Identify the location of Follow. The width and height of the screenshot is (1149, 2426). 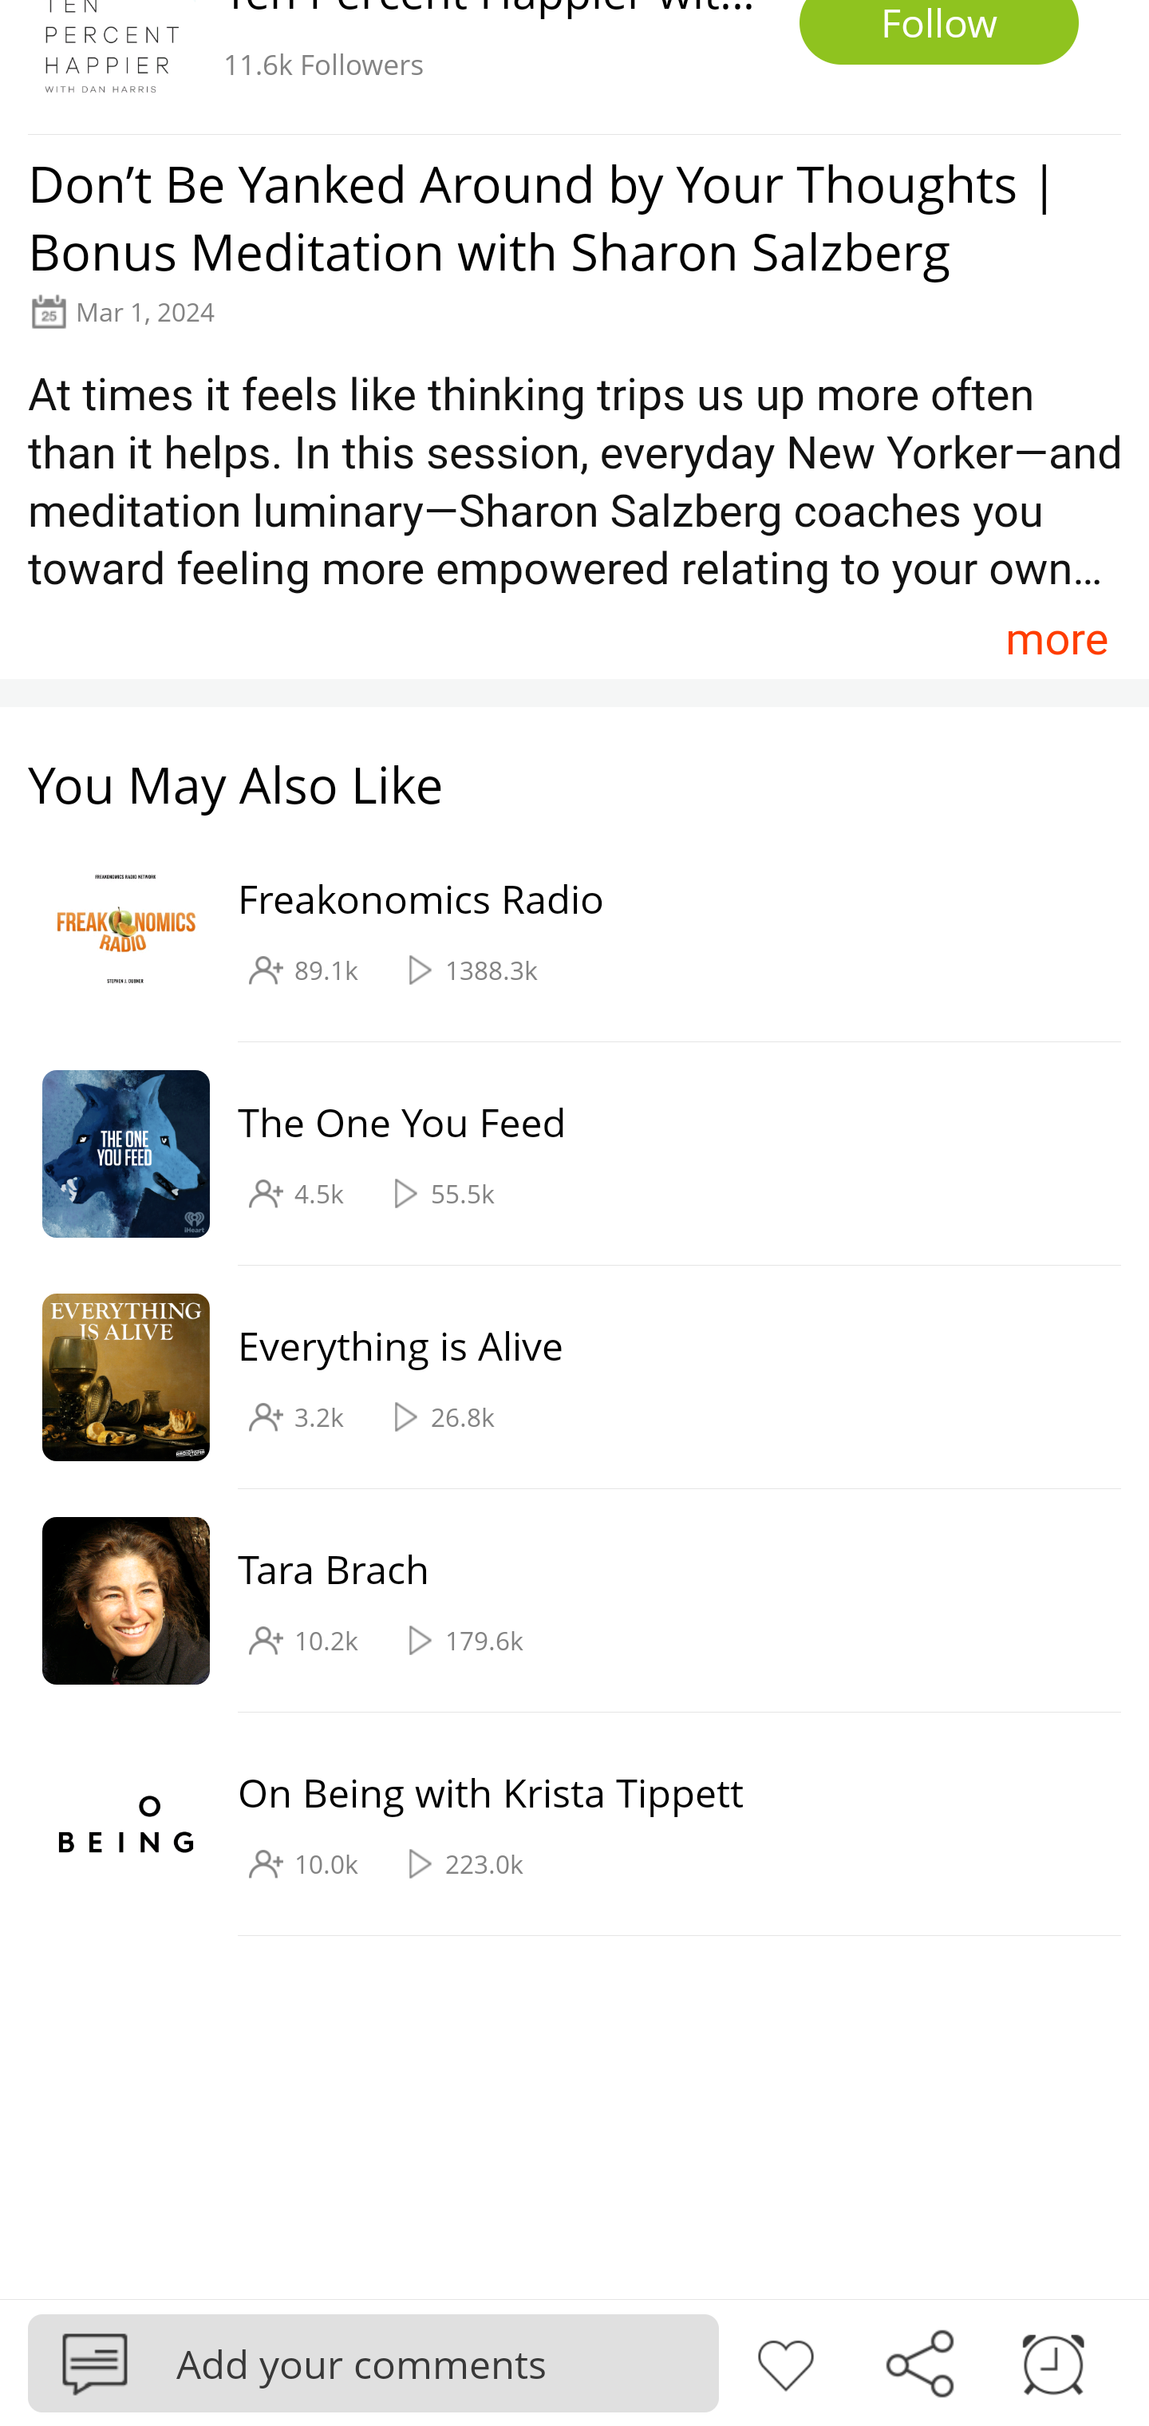
(939, 33).